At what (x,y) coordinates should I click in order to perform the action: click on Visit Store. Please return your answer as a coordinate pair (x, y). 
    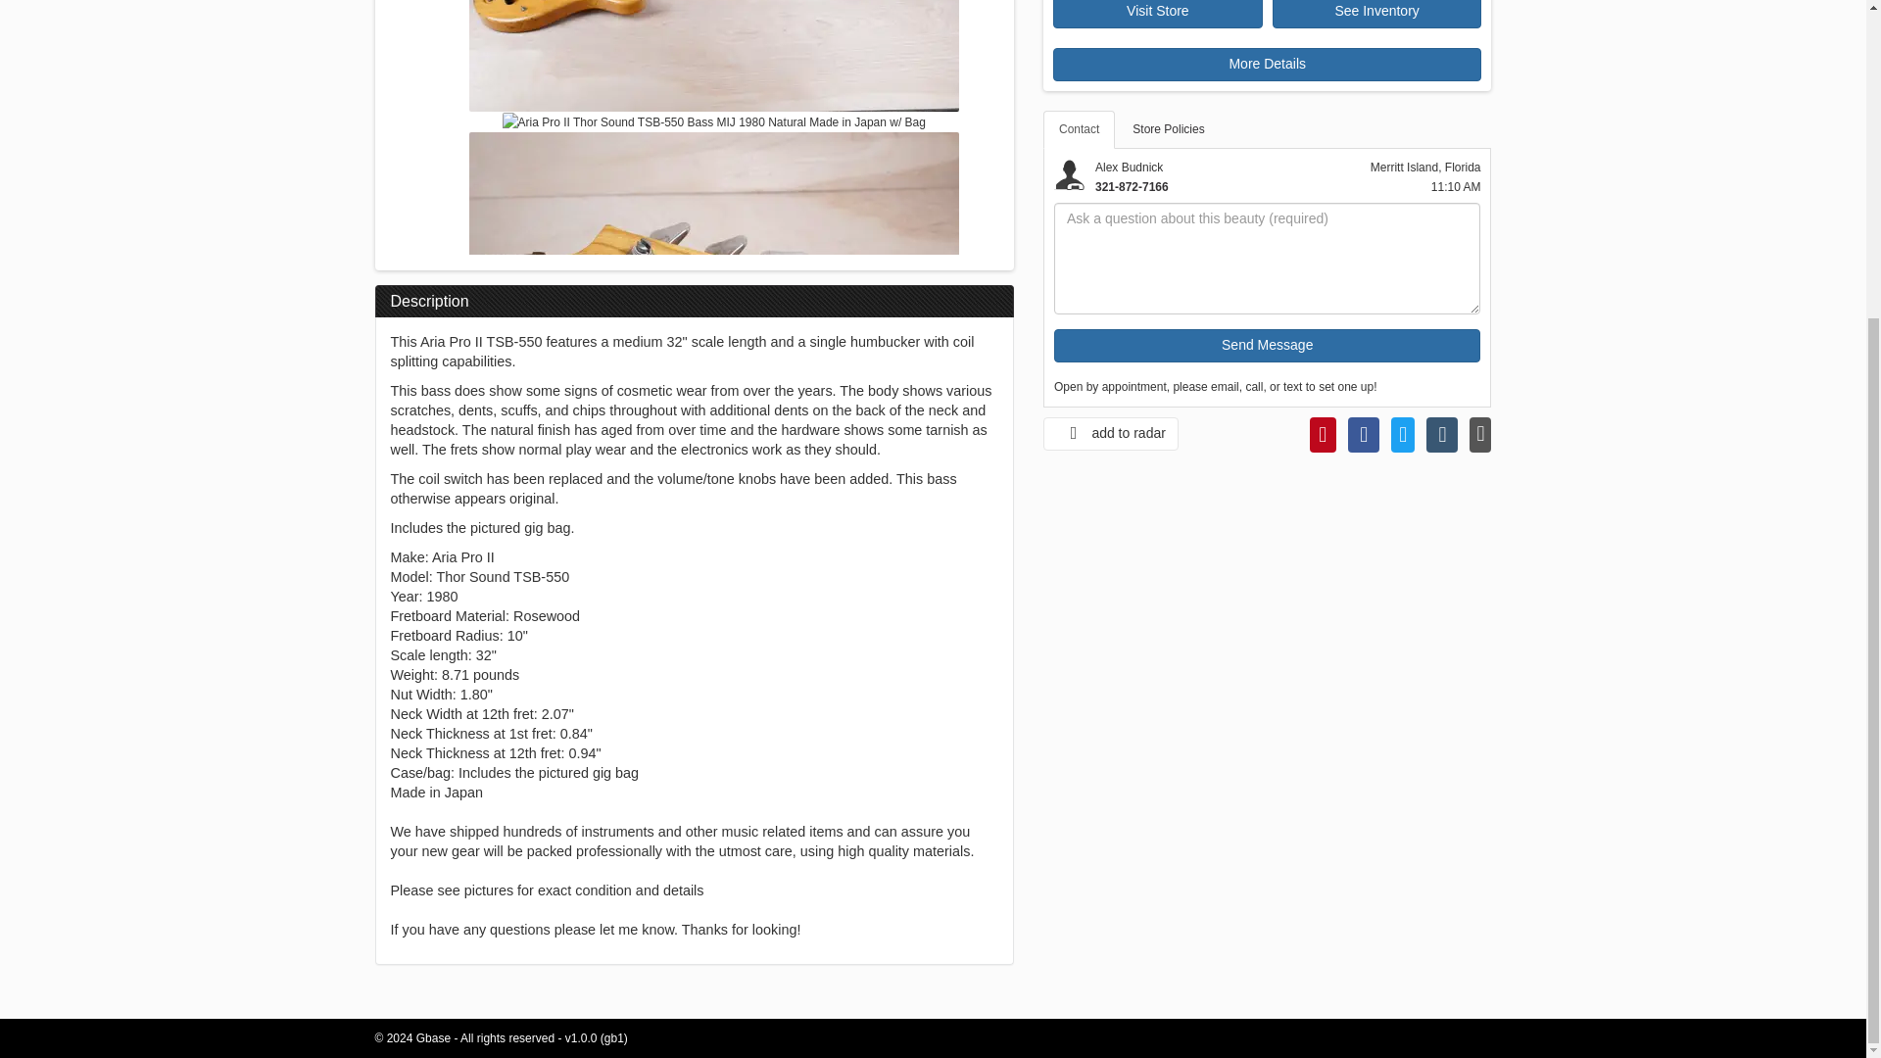
    Looking at the image, I should click on (1158, 14).